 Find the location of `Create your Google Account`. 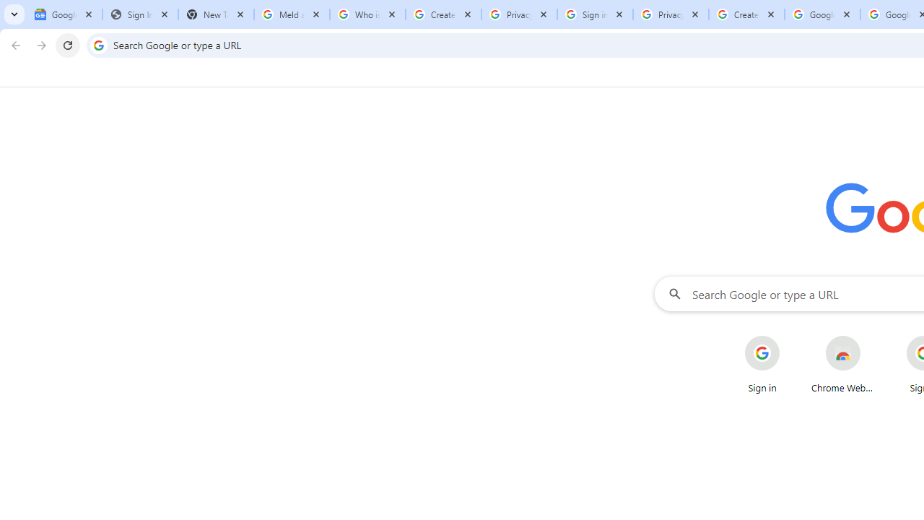

Create your Google Account is located at coordinates (746, 14).